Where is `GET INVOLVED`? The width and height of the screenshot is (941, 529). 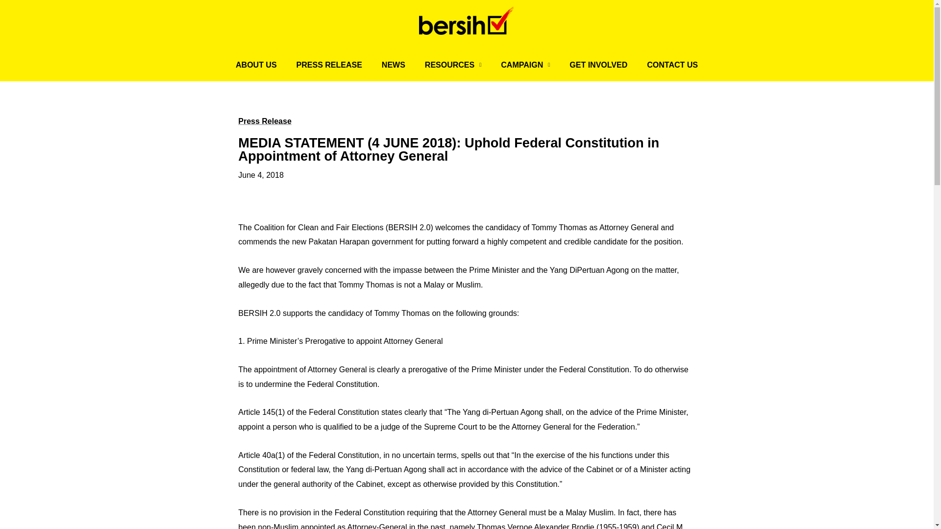
GET INVOLVED is located at coordinates (598, 65).